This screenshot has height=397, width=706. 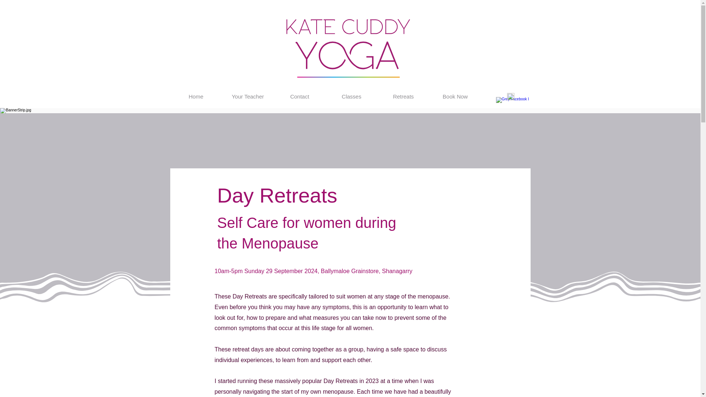 I want to click on Your Teacher, so click(x=248, y=96).